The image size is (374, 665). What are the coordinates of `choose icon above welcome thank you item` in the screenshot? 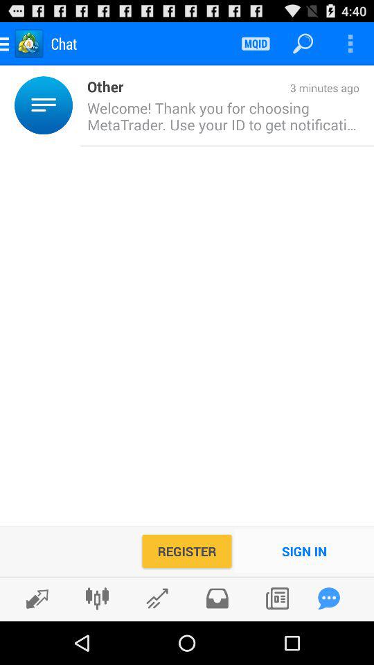 It's located at (241, 89).